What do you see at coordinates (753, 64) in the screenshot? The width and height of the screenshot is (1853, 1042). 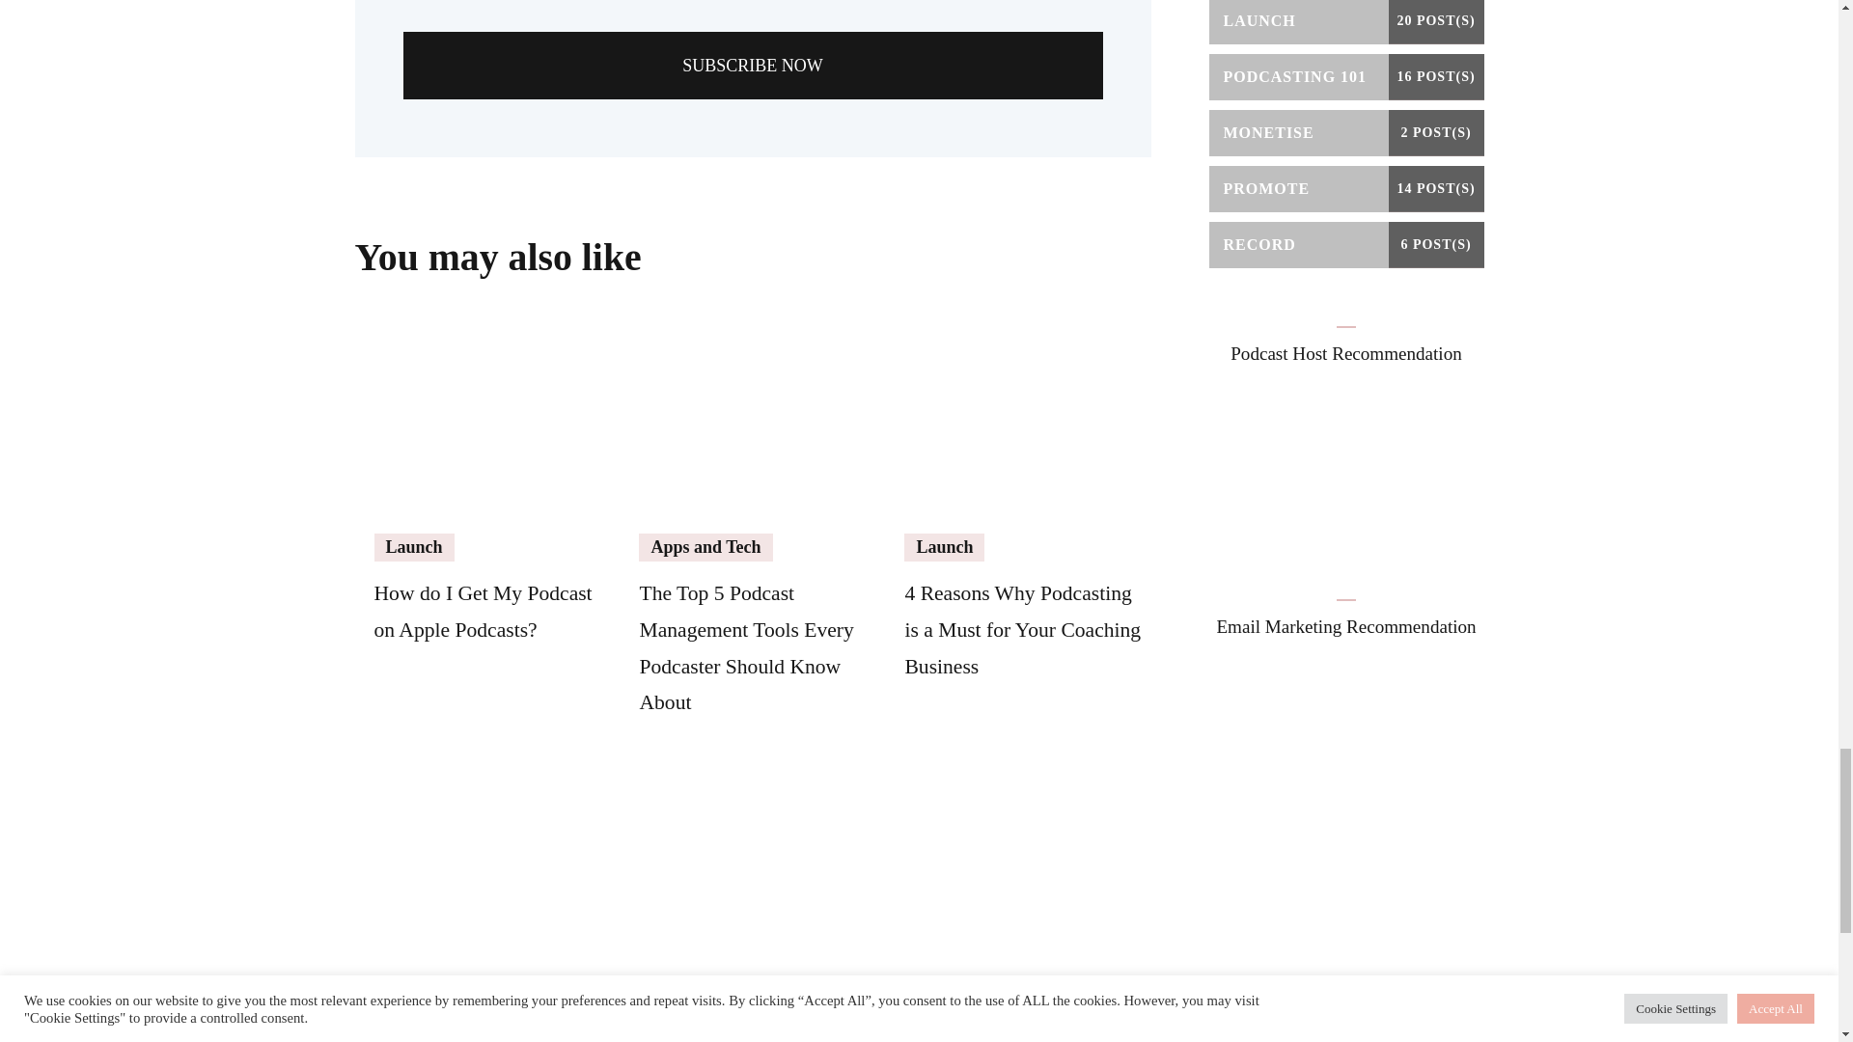 I see `SUBSCRIBE NOW` at bounding box center [753, 64].